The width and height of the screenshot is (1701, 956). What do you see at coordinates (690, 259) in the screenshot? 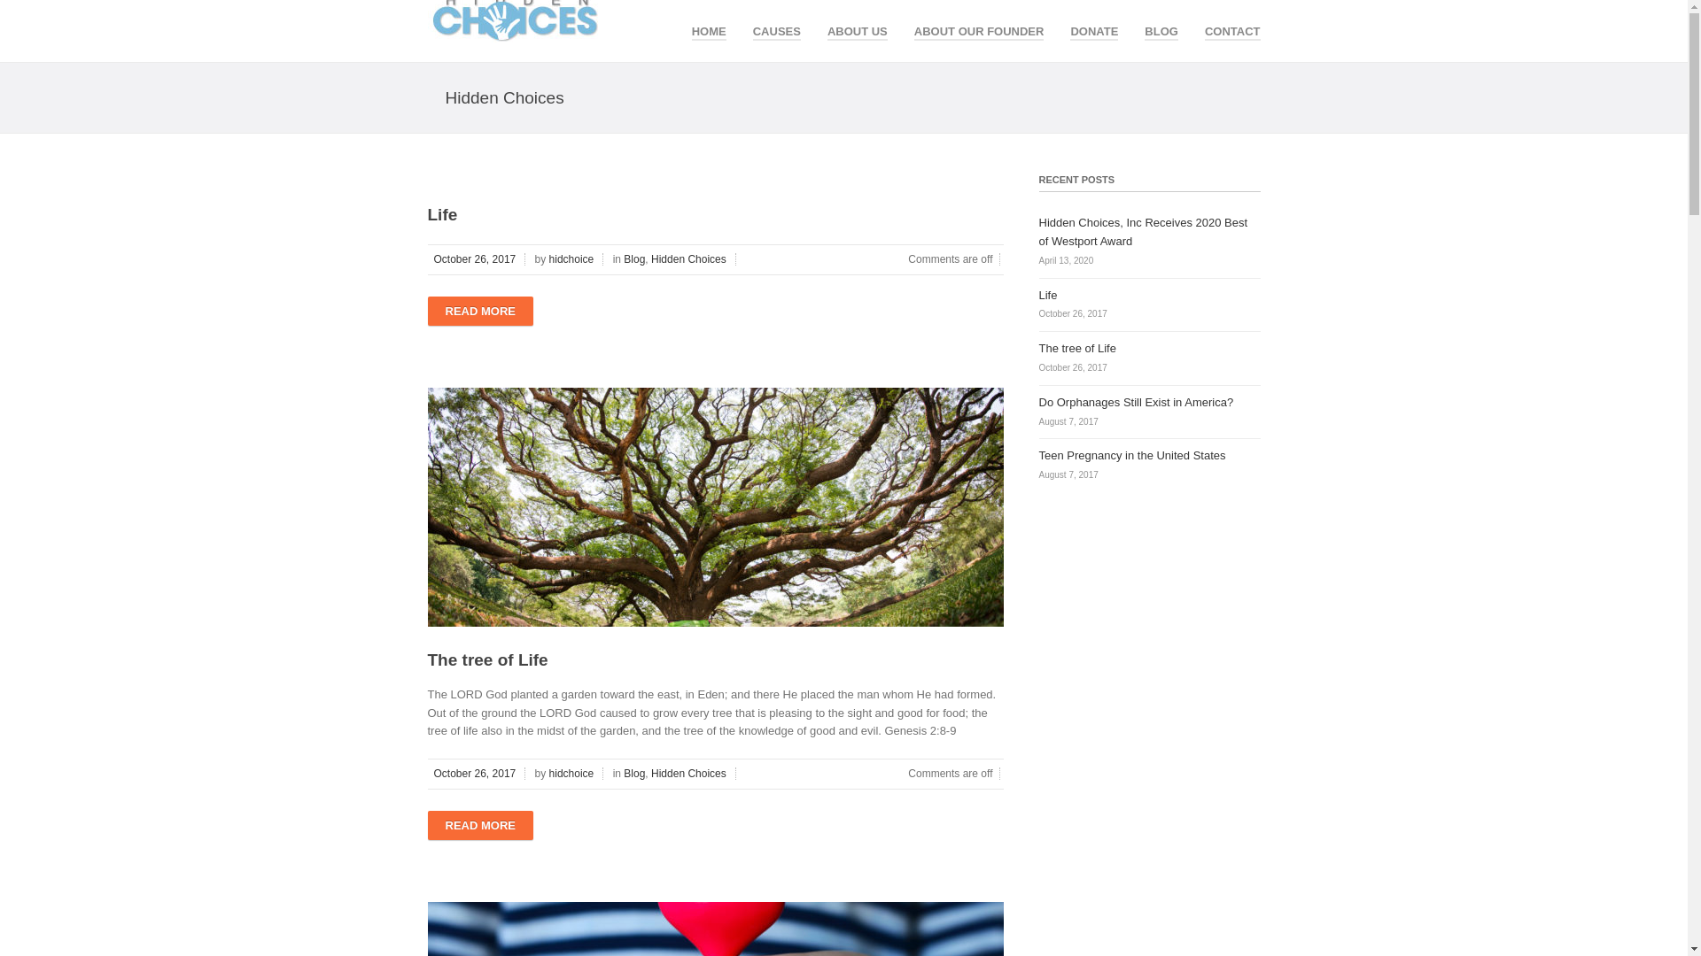
I see `Hidden Choices` at bounding box center [690, 259].